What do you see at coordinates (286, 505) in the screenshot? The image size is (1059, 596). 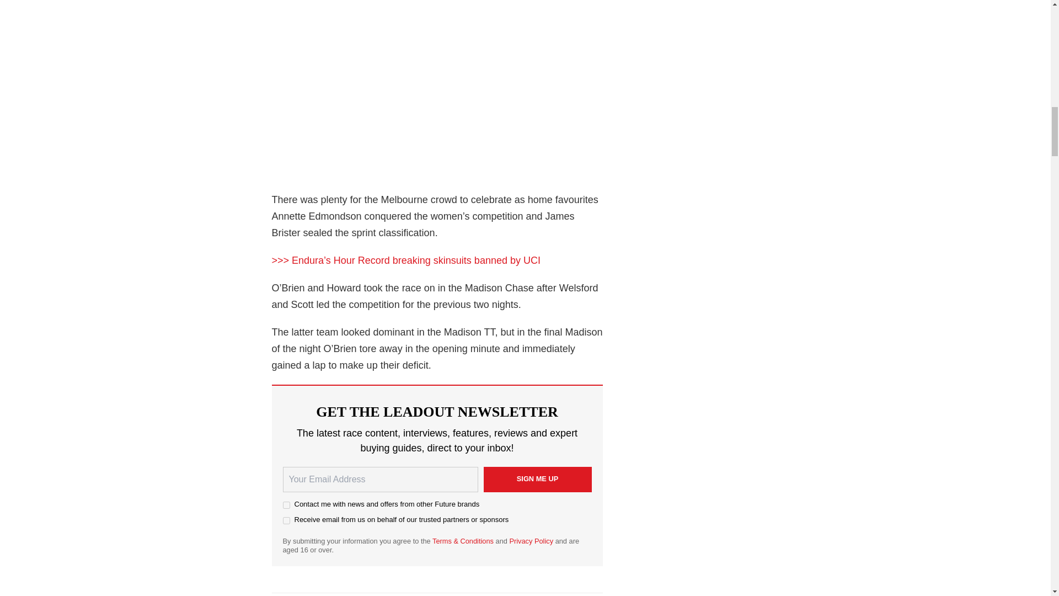 I see `on` at bounding box center [286, 505].